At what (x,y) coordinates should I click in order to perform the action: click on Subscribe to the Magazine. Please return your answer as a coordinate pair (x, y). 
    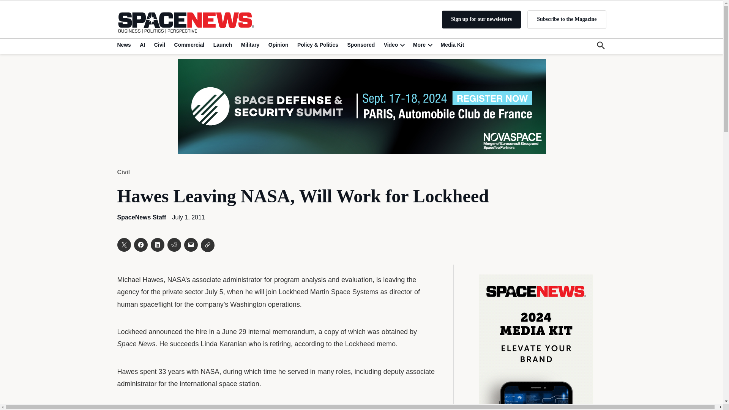
    Looking at the image, I should click on (566, 19).